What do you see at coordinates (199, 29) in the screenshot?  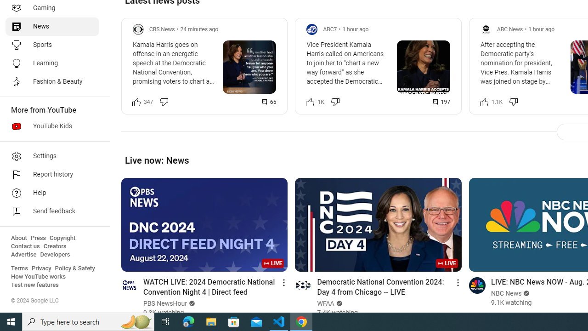 I see `24 minutes ago` at bounding box center [199, 29].